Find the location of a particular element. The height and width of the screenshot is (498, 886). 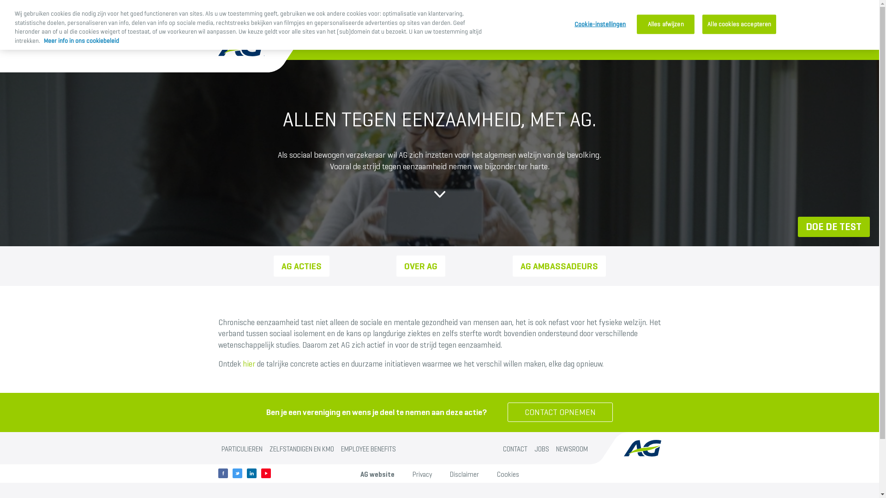

DOE DE TEST is located at coordinates (834, 227).